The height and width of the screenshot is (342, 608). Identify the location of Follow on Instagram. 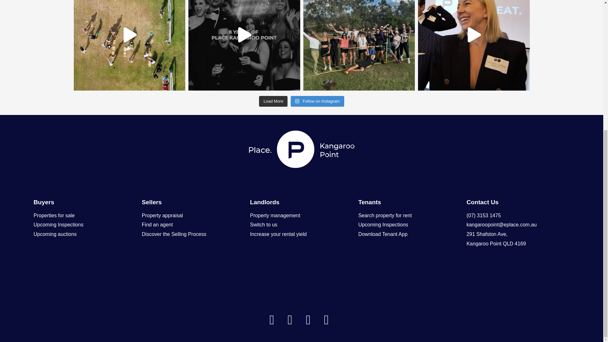
(317, 101).